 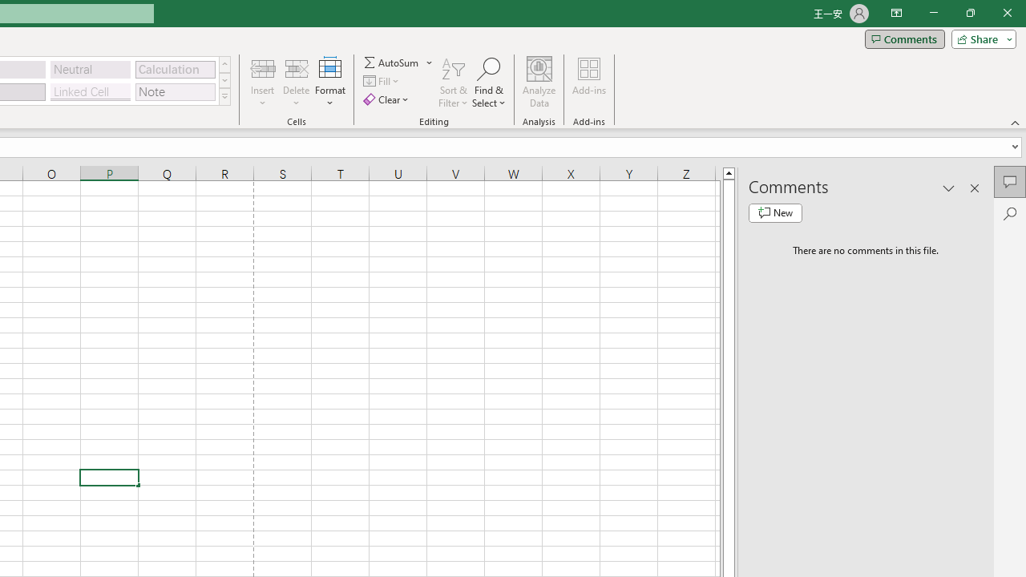 What do you see at coordinates (392, 63) in the screenshot?
I see `Sum` at bounding box center [392, 63].